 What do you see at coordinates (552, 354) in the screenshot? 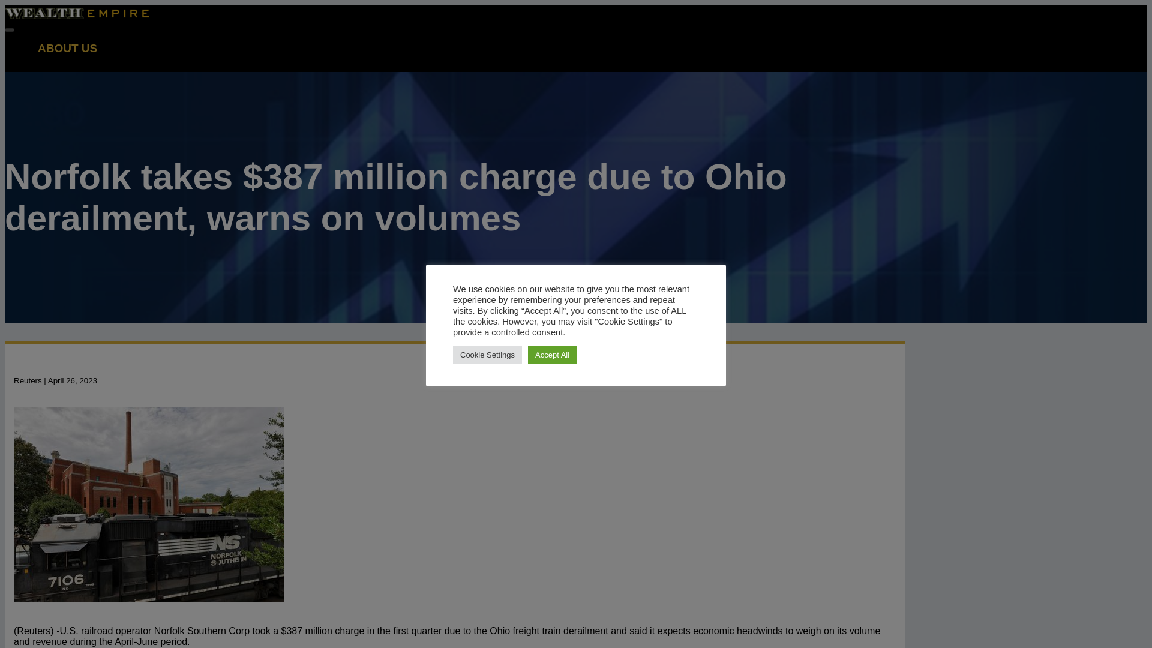
I see `Accept All` at bounding box center [552, 354].